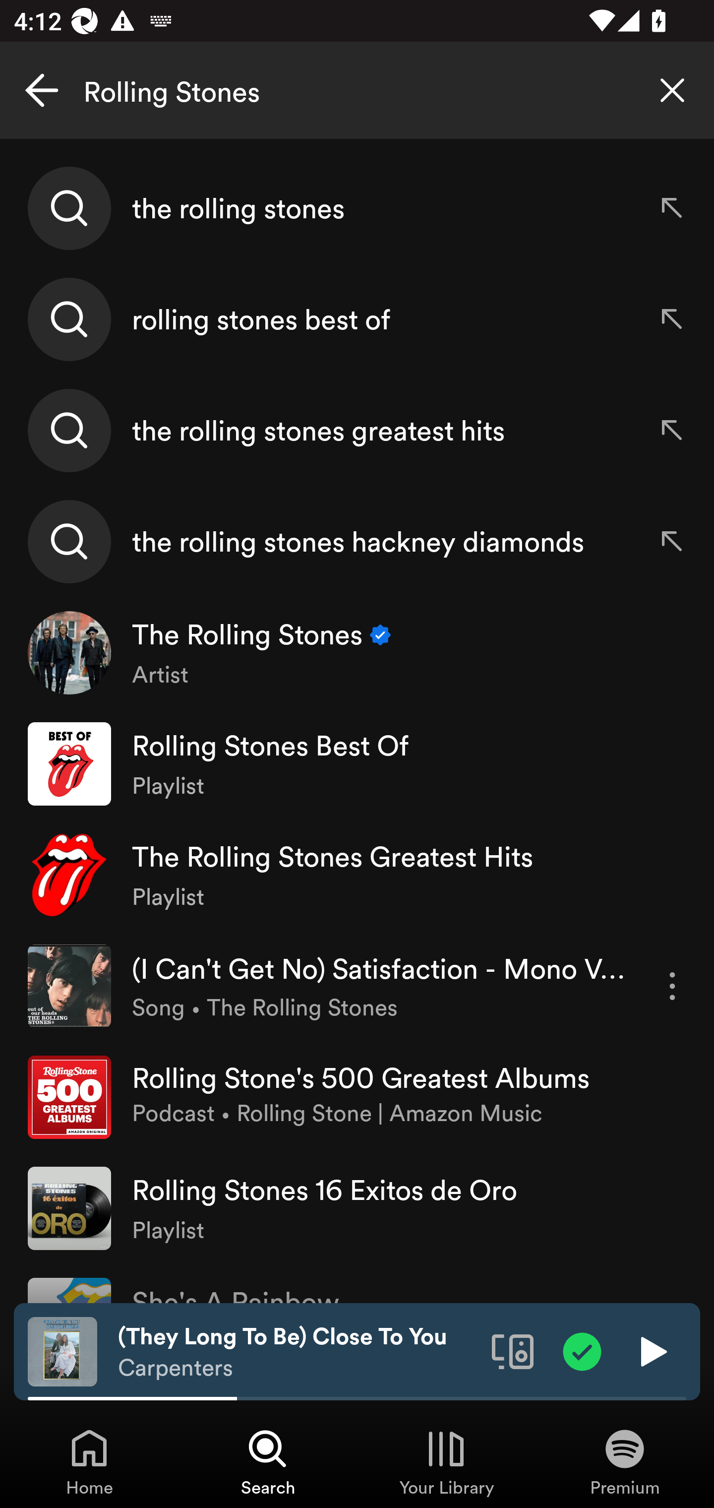  Describe the element at coordinates (357, 430) in the screenshot. I see `the rolling stones greatest hits` at that location.